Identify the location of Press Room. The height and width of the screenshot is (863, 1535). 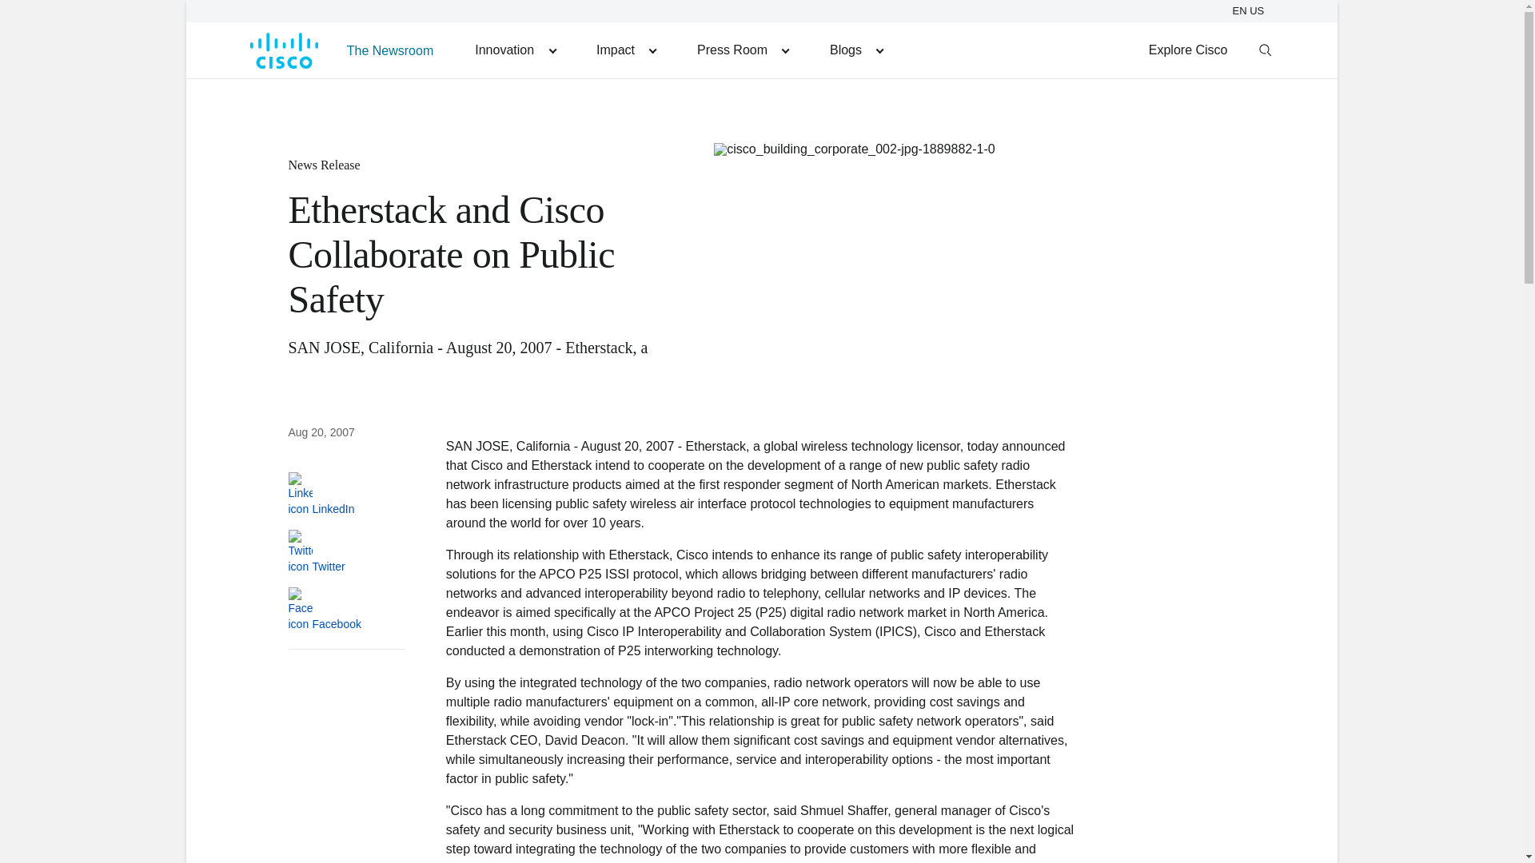
(743, 50).